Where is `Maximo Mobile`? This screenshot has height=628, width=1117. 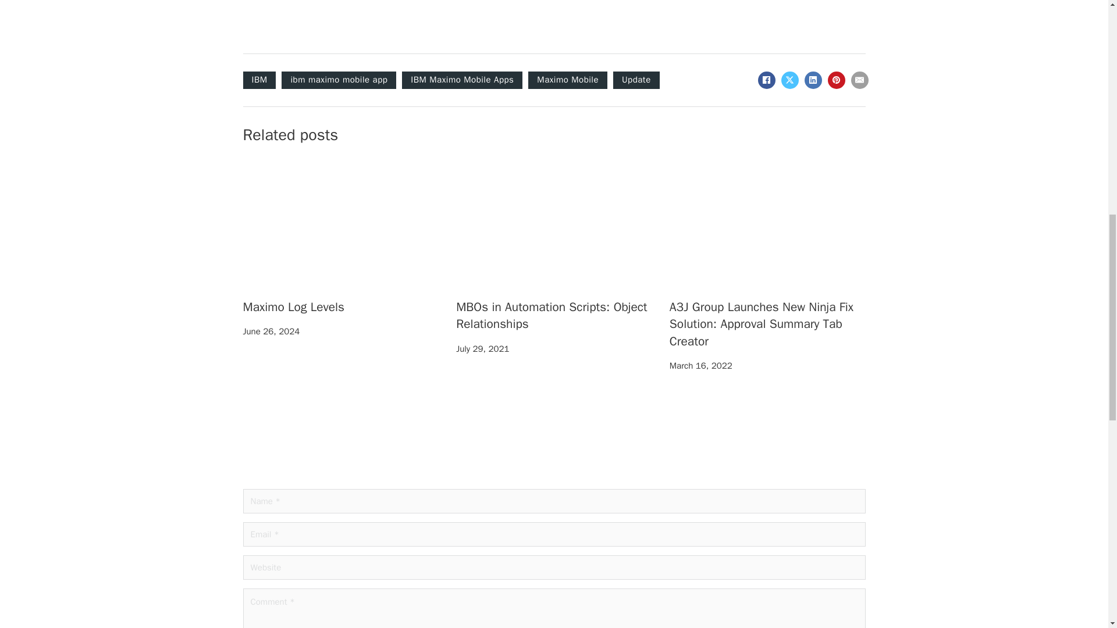
Maximo Mobile is located at coordinates (568, 80).